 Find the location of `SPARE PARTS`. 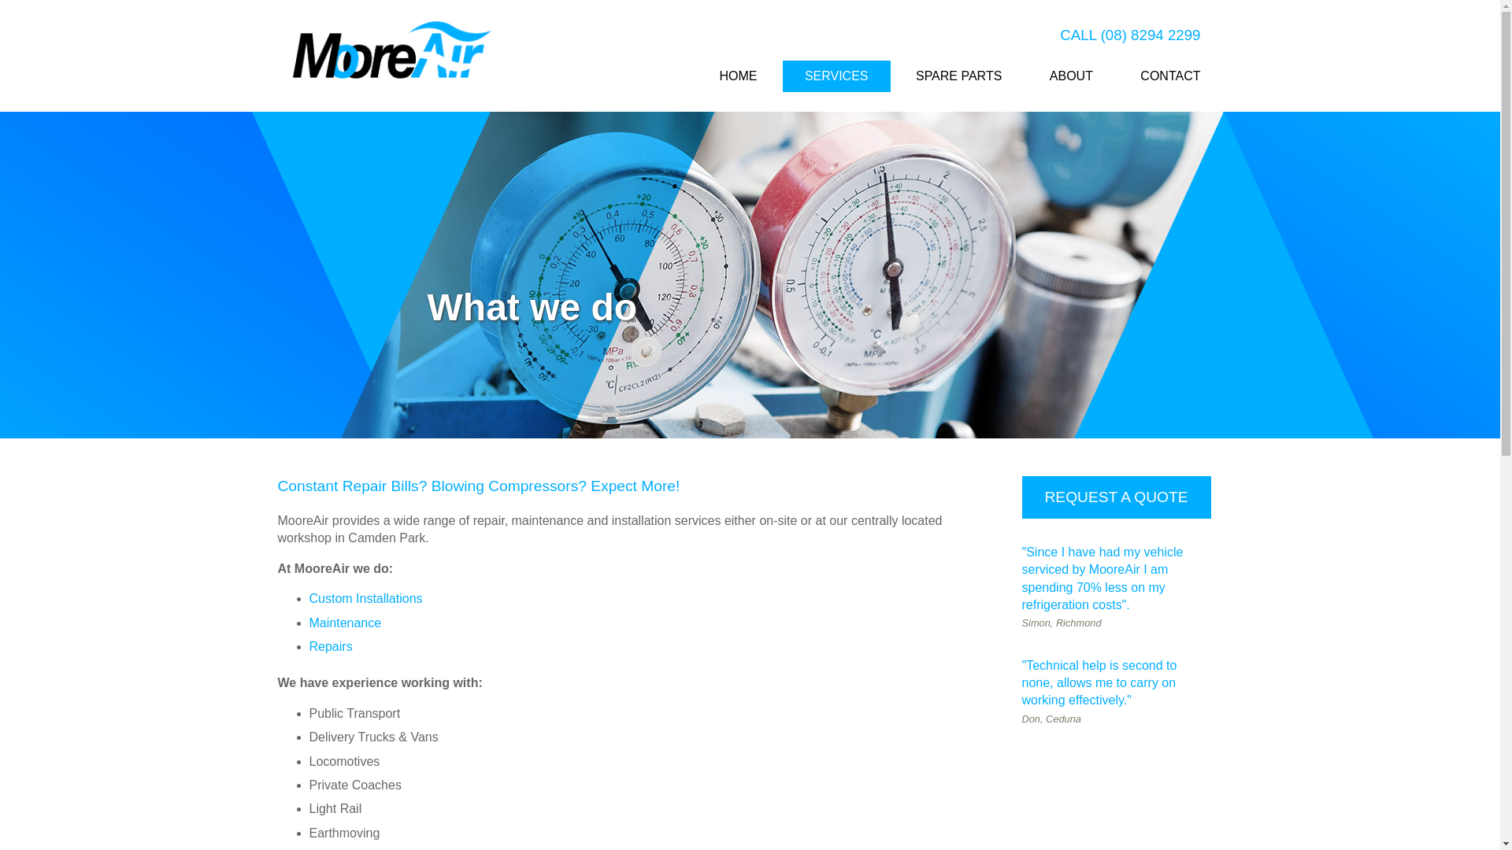

SPARE PARTS is located at coordinates (959, 76).